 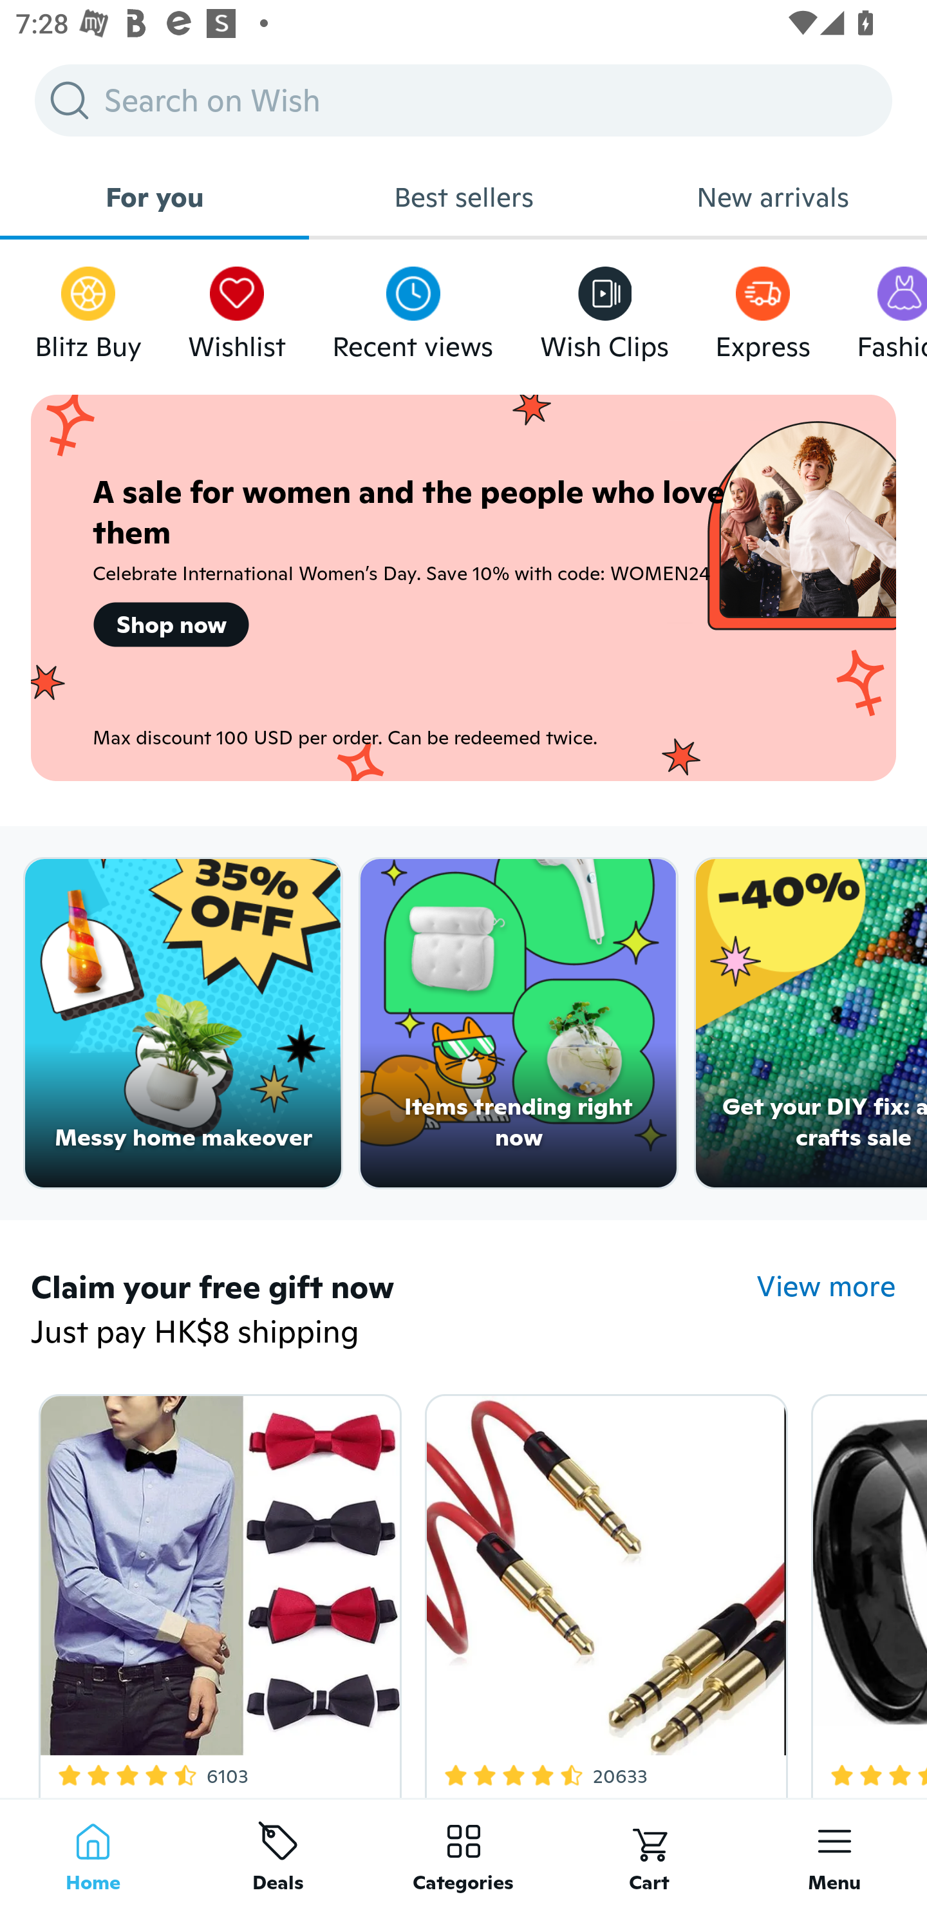 What do you see at coordinates (892, 308) in the screenshot?
I see `Fashion` at bounding box center [892, 308].